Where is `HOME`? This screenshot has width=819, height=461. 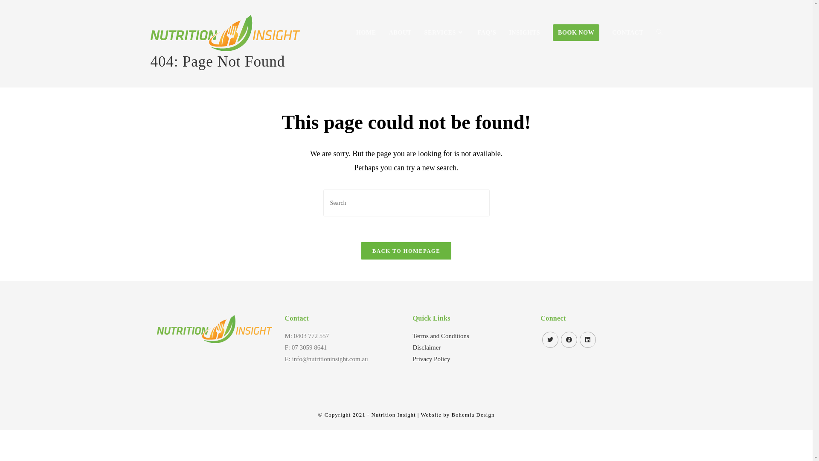
HOME is located at coordinates (366, 33).